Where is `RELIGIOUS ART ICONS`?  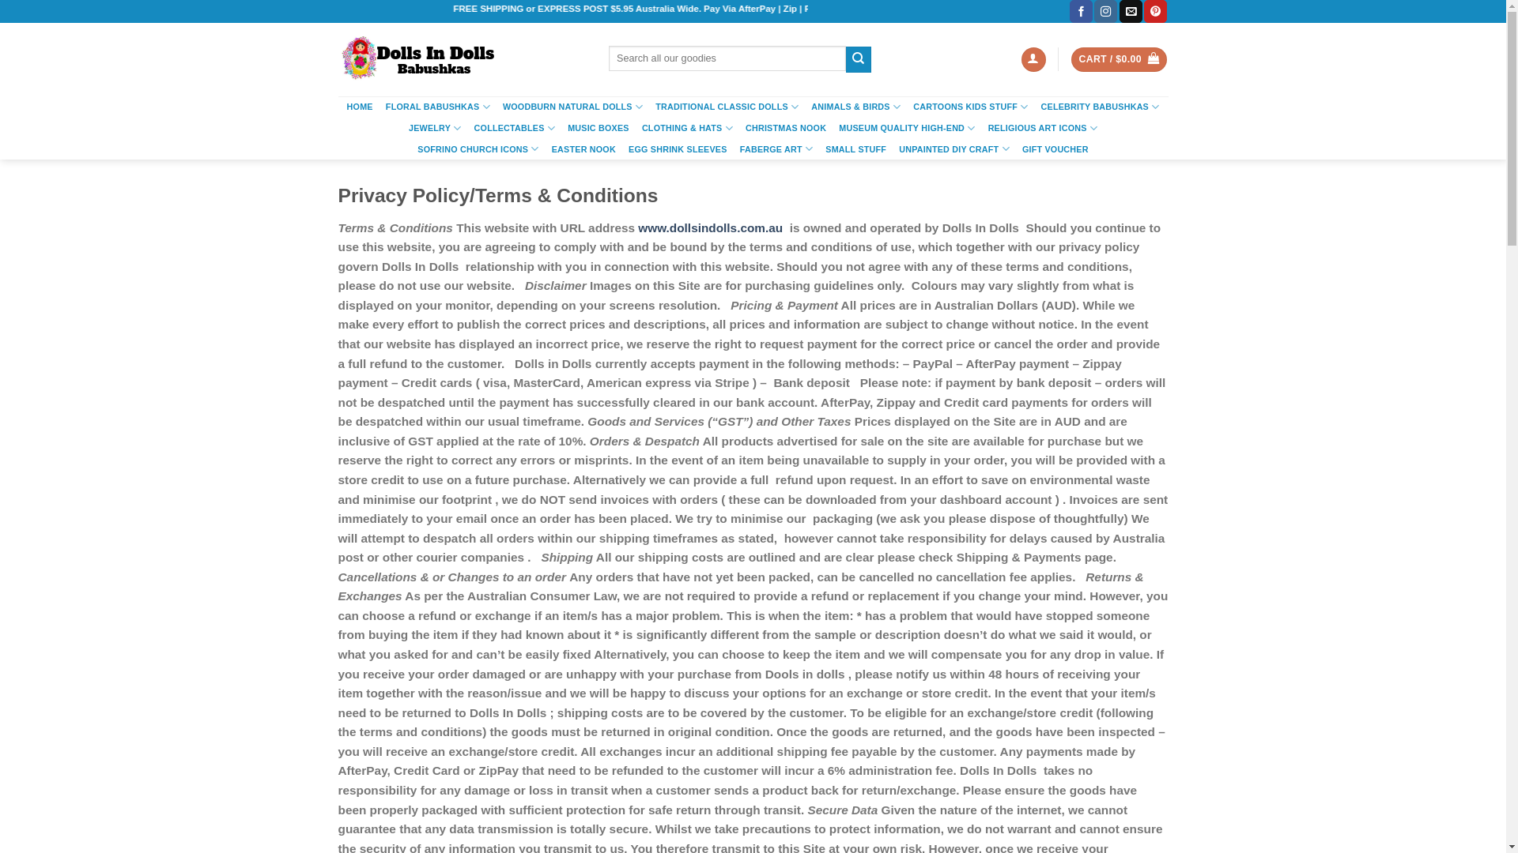 RELIGIOUS ART ICONS is located at coordinates (1043, 128).